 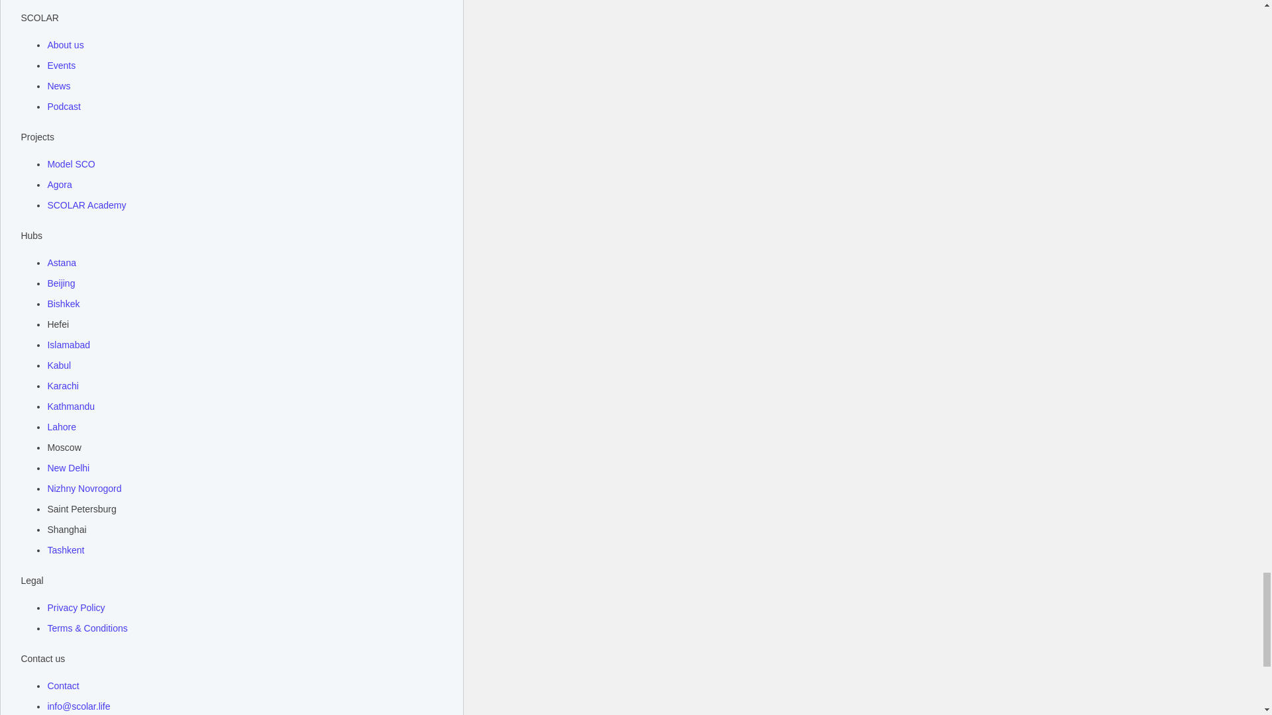 I want to click on SCOLAR Academy, so click(x=86, y=205).